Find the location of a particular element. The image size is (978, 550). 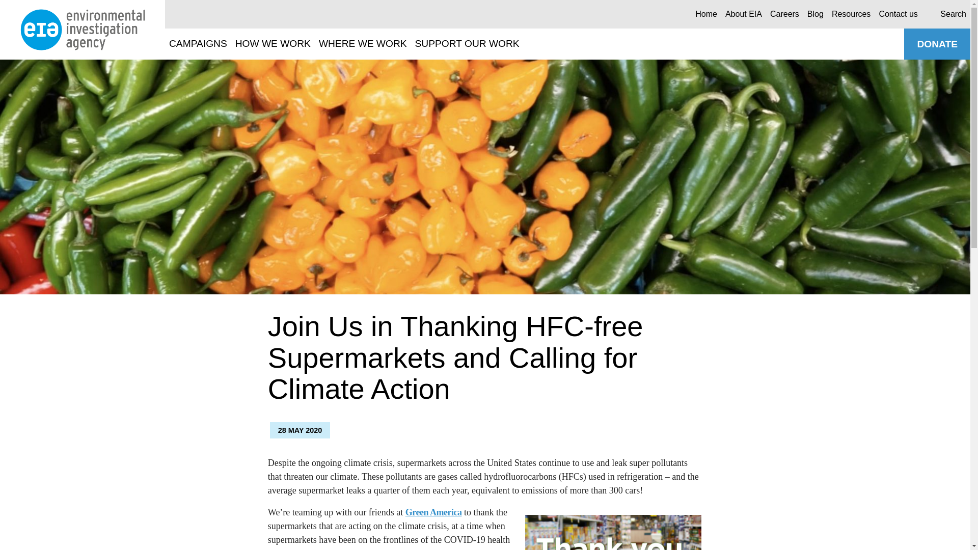

Search is located at coordinates (932, 14).